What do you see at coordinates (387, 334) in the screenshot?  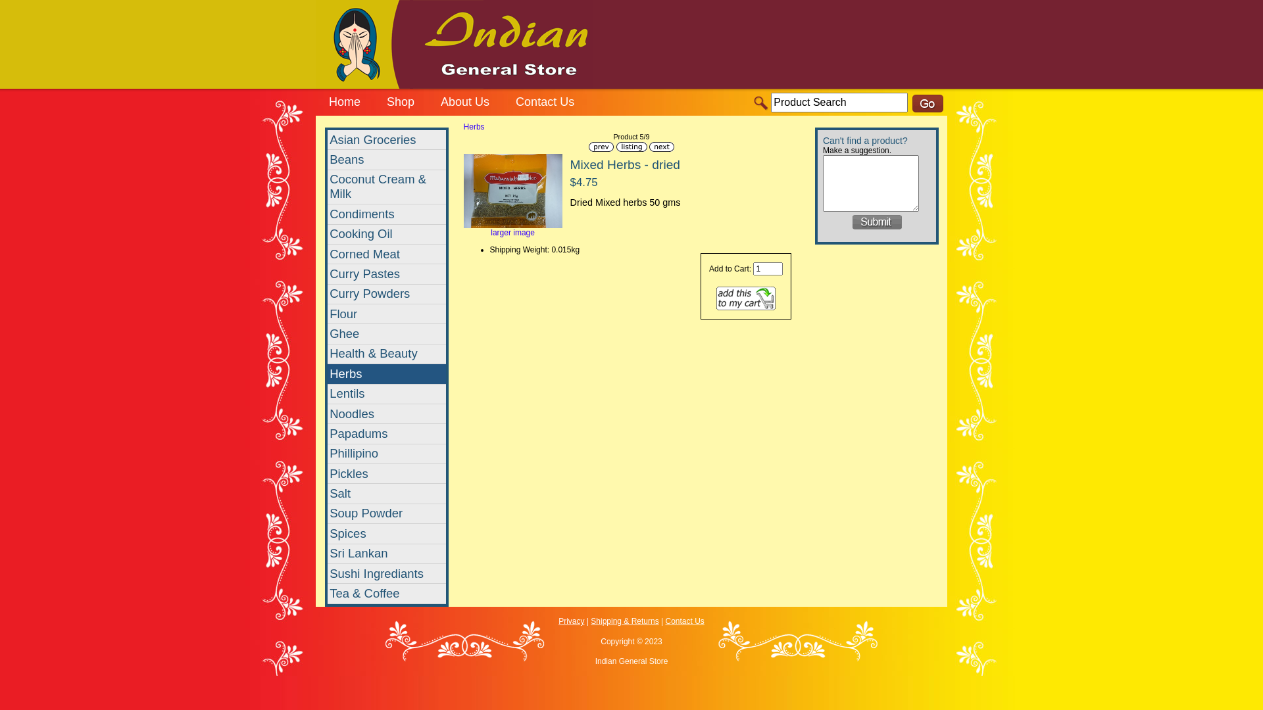 I see `Ghee` at bounding box center [387, 334].